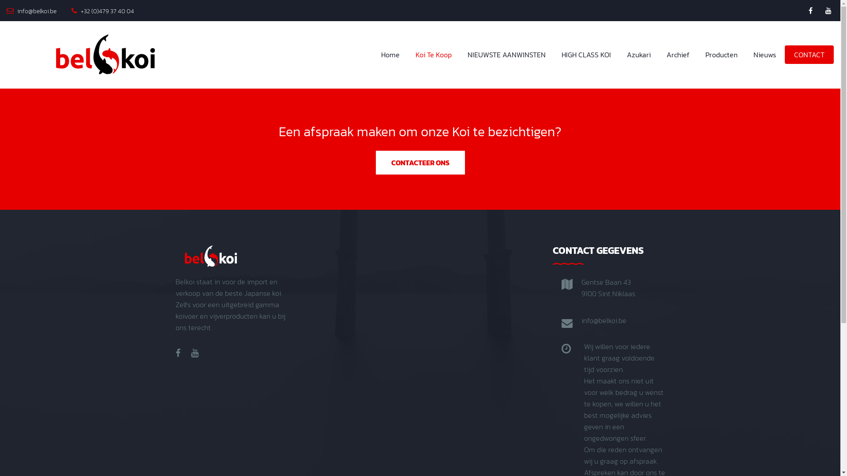 The image size is (847, 476). I want to click on Archief, so click(678, 55).